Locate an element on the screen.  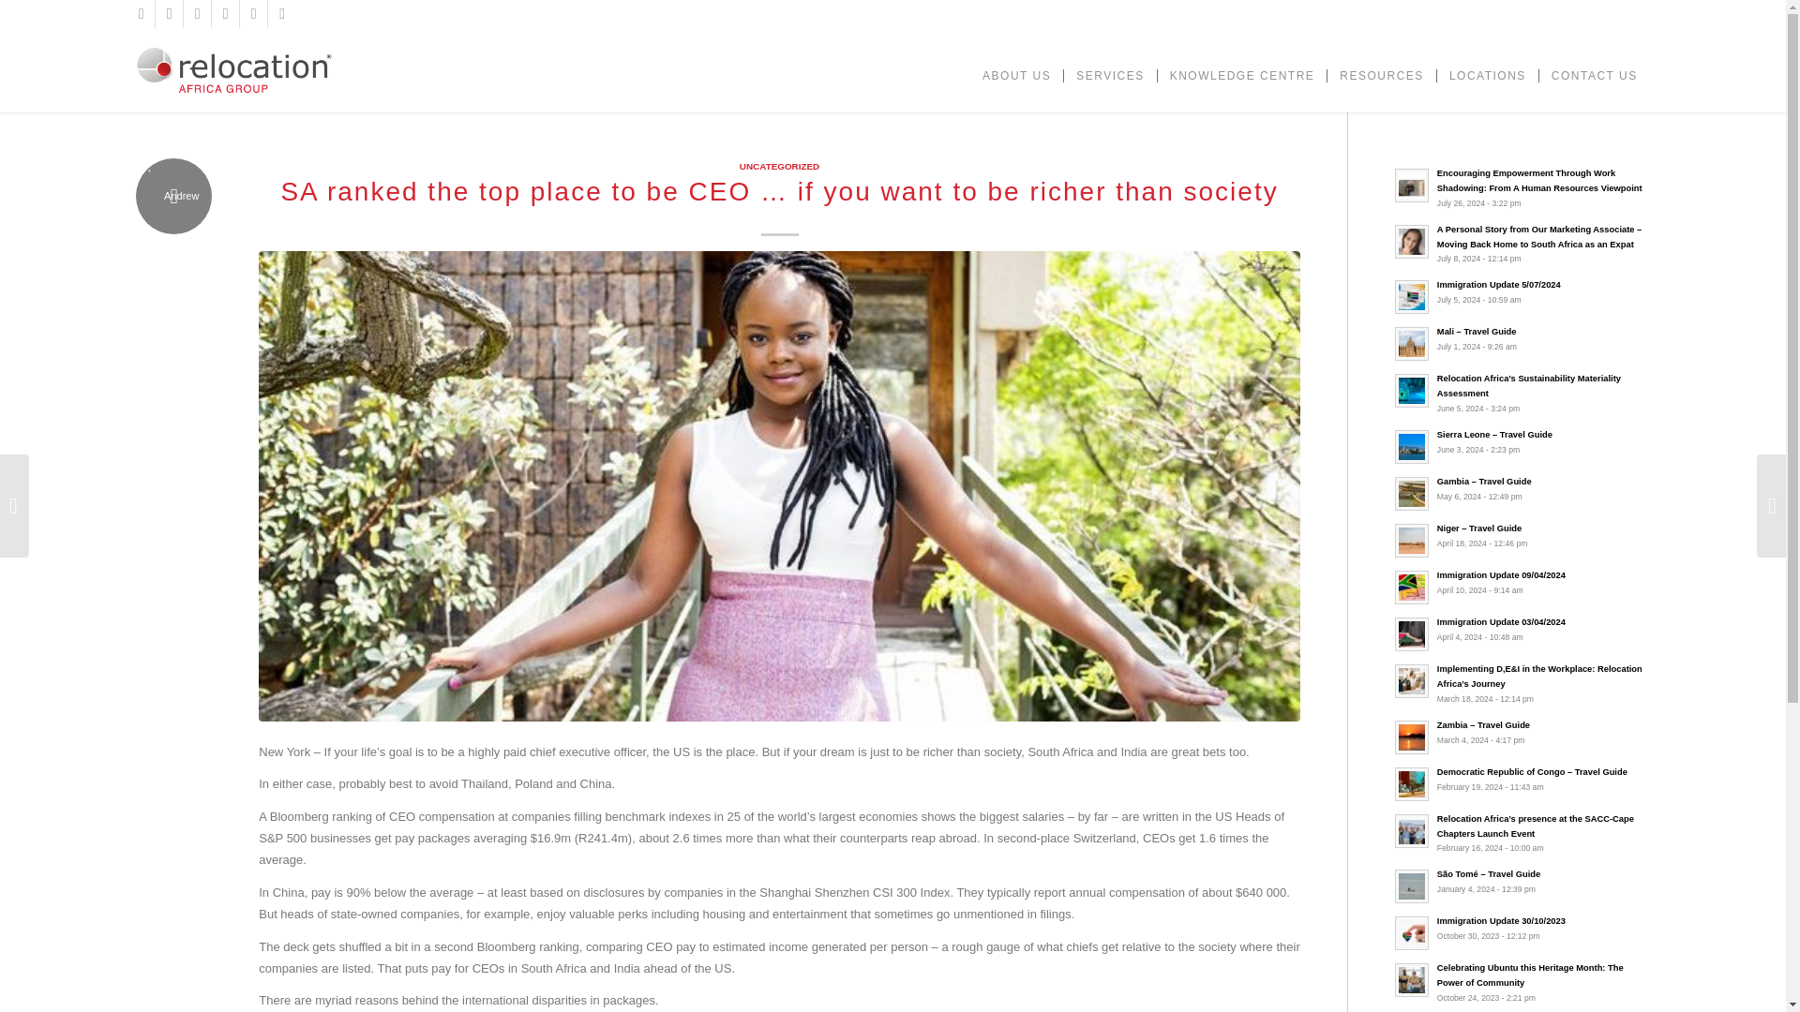
Mail is located at coordinates (282, 14).